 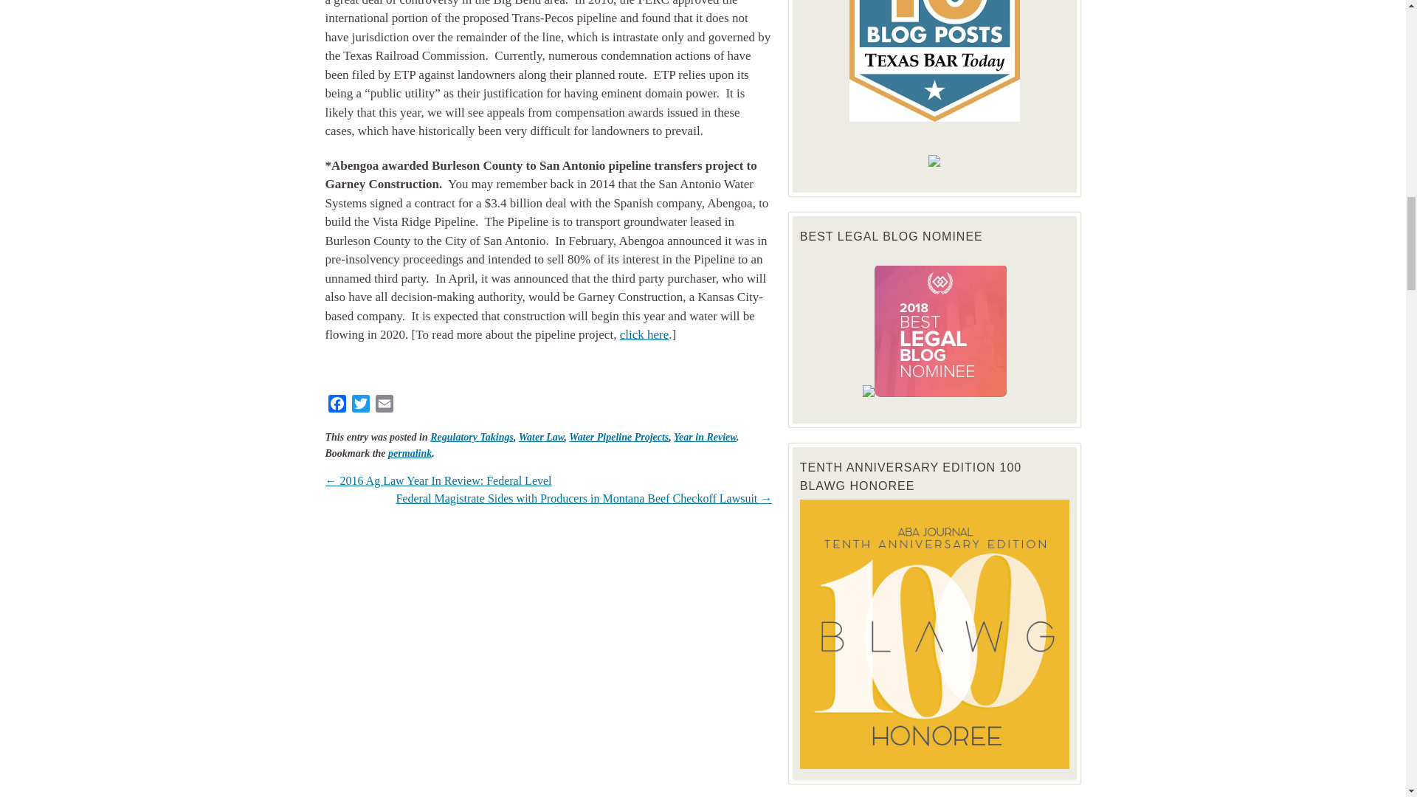 What do you see at coordinates (383, 406) in the screenshot?
I see `Email` at bounding box center [383, 406].